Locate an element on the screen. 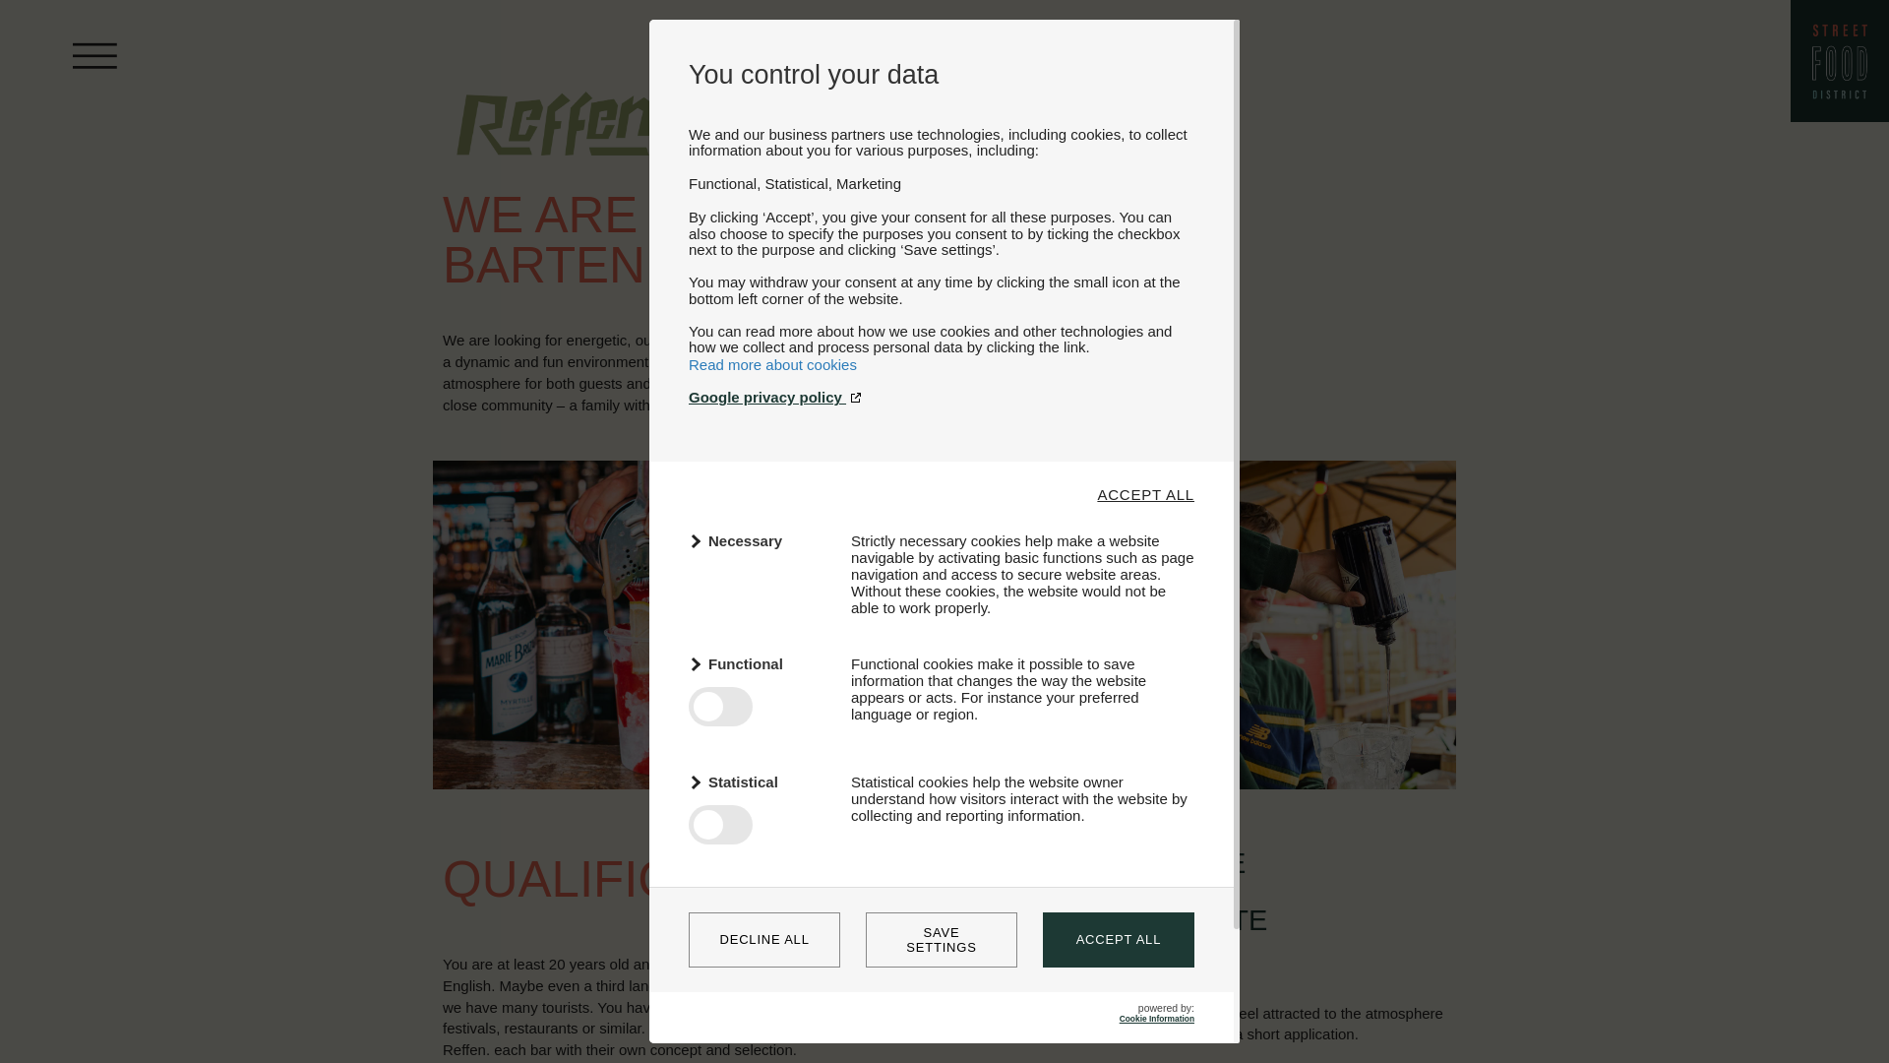 The height and width of the screenshot is (1063, 1889). ACCEPT ALL is located at coordinates (1118, 939).